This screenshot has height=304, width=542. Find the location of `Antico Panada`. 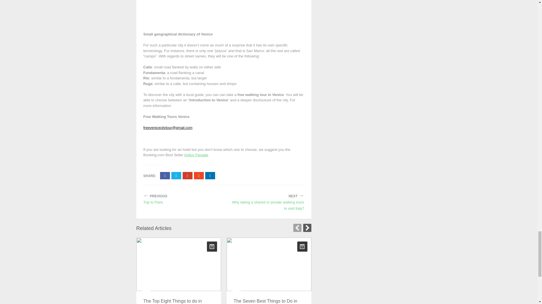

Antico Panada is located at coordinates (196, 155).